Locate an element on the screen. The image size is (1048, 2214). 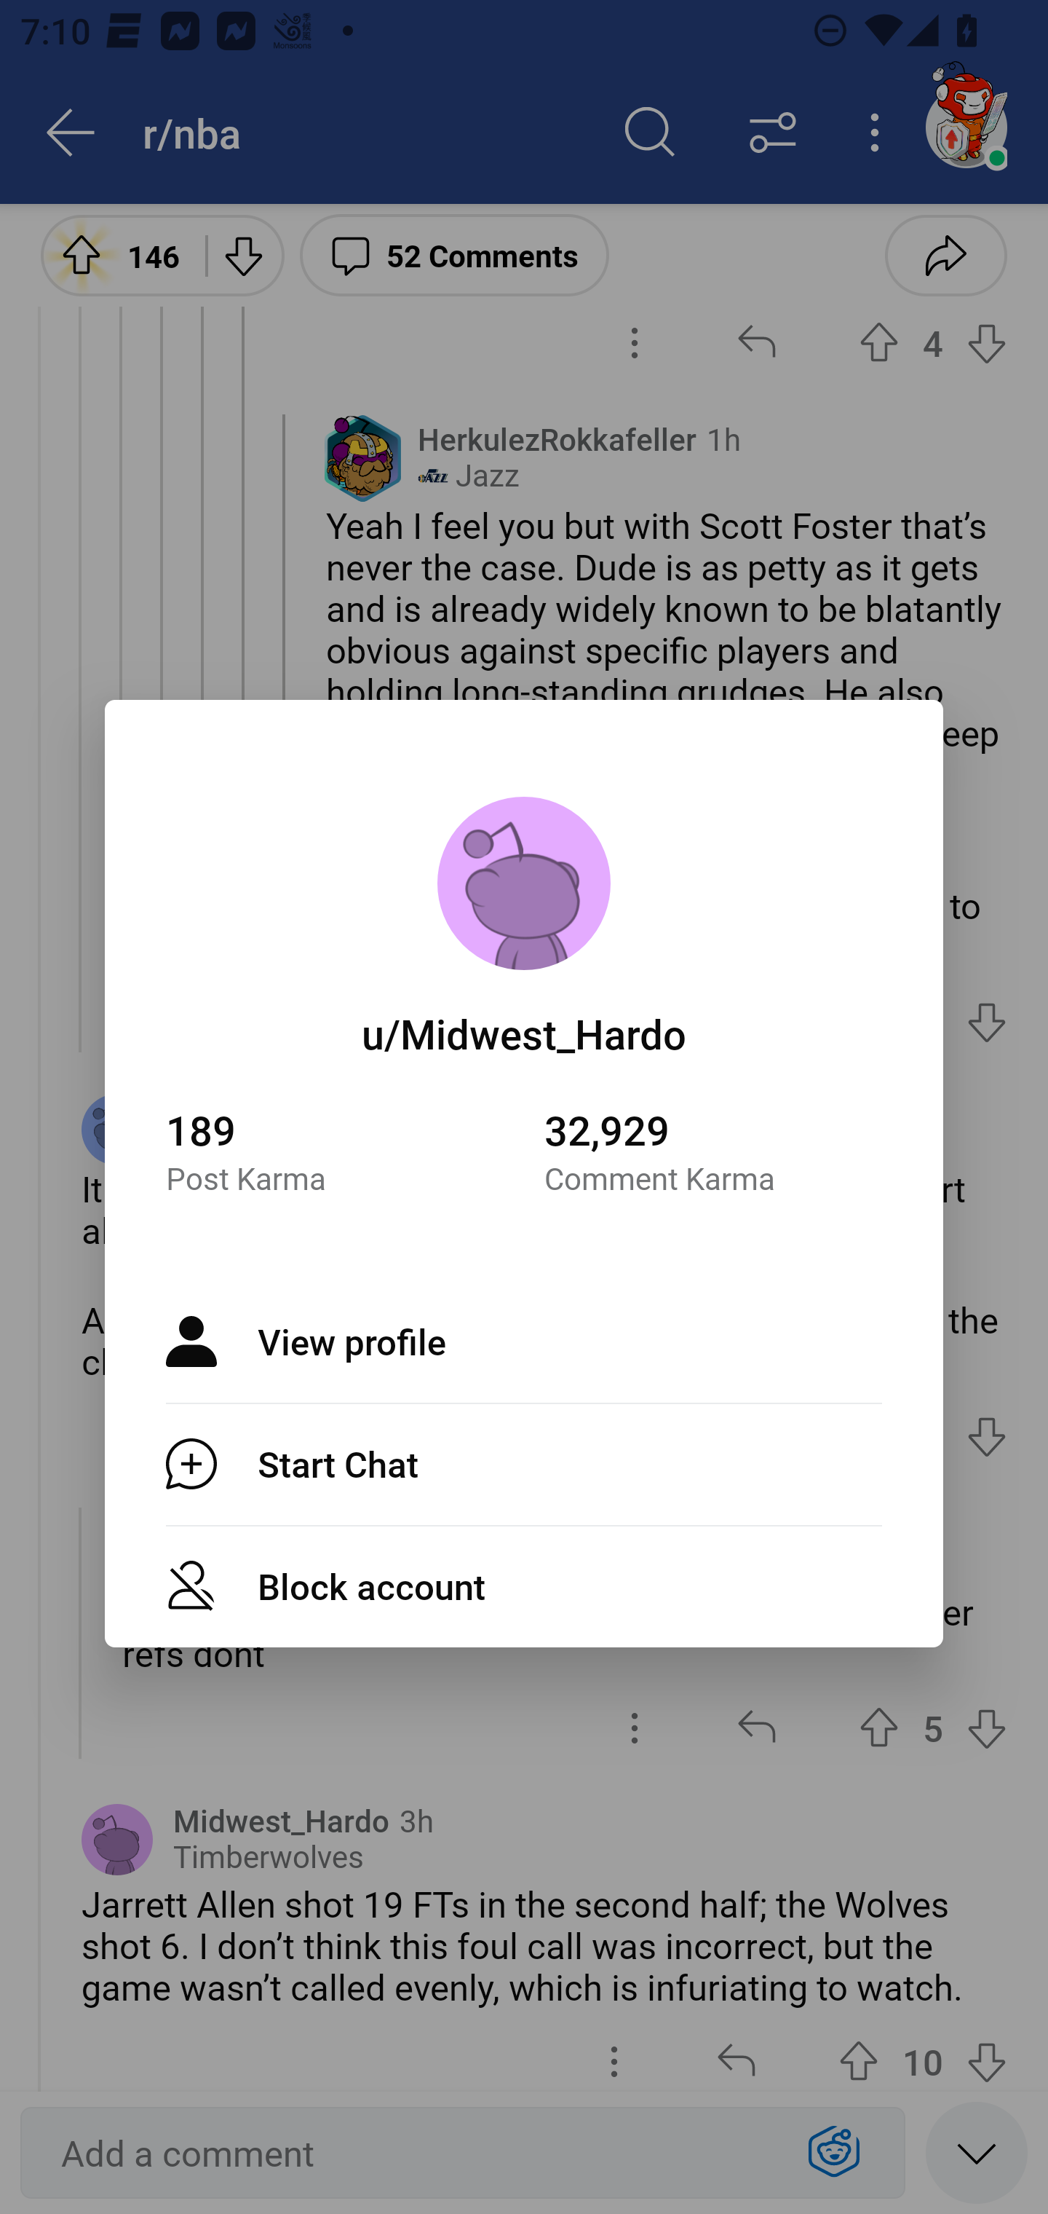
u/Midwest_Hardo is located at coordinates (524, 1033).